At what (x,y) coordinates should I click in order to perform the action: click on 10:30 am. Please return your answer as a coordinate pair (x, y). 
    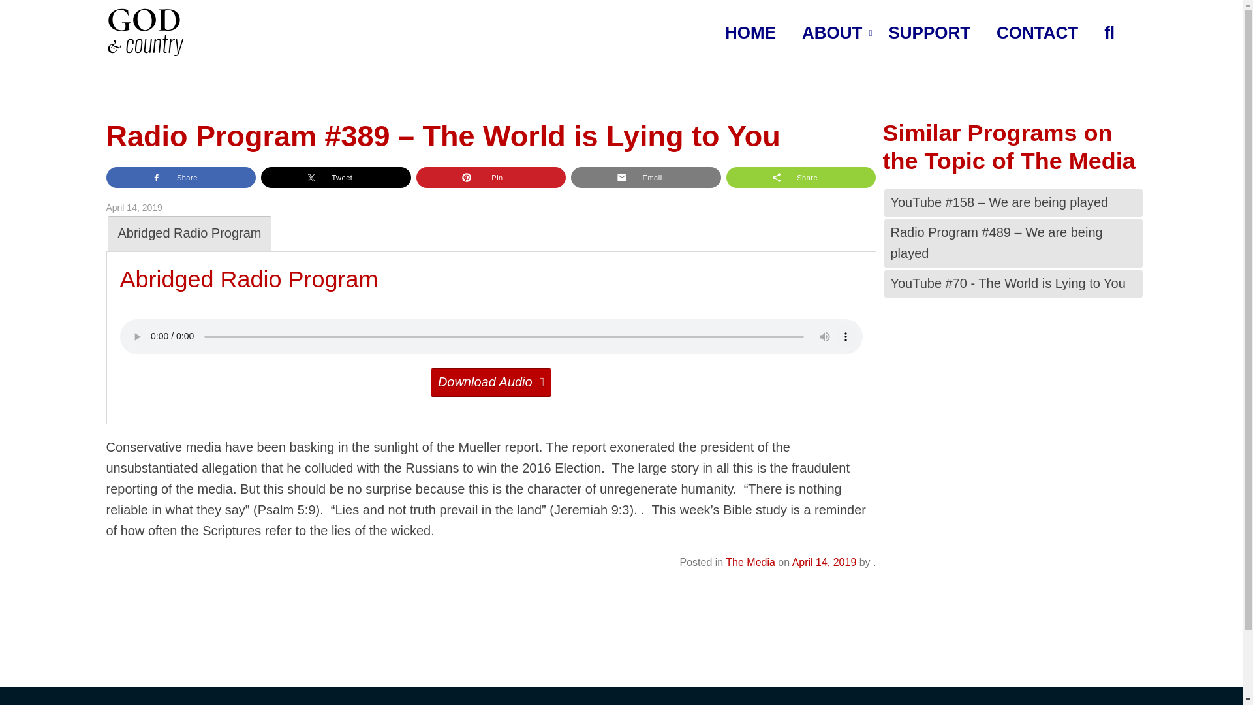
    Looking at the image, I should click on (824, 563).